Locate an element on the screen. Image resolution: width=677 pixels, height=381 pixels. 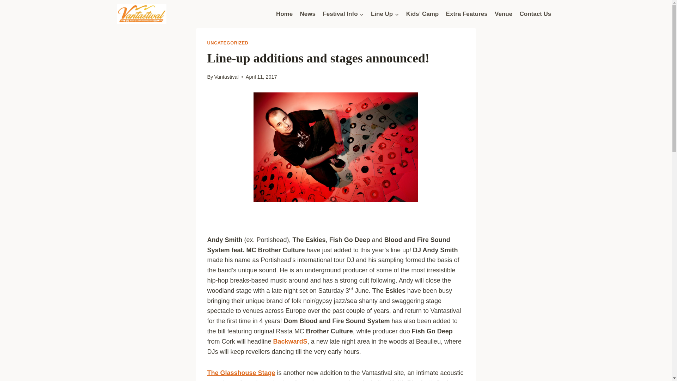
Vantastival is located at coordinates (226, 77).